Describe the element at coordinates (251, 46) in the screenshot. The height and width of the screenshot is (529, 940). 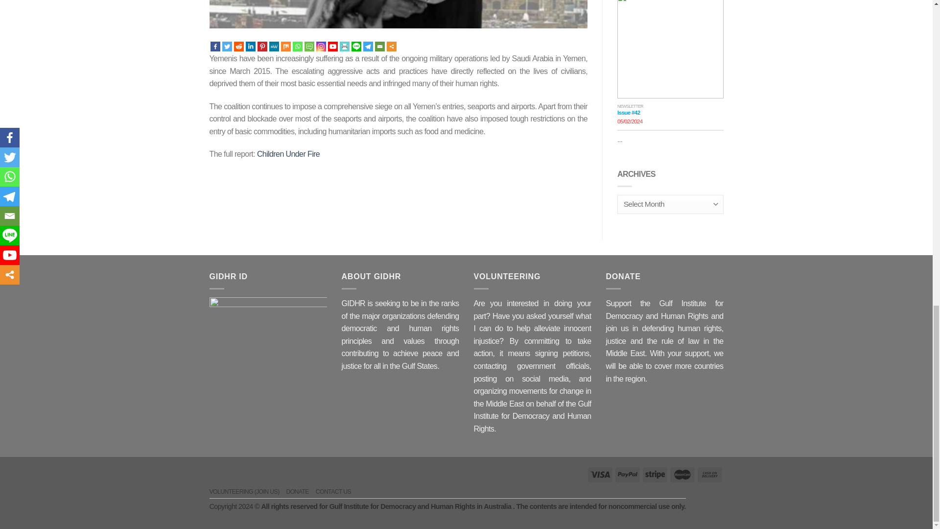
I see `Linkedin` at that location.